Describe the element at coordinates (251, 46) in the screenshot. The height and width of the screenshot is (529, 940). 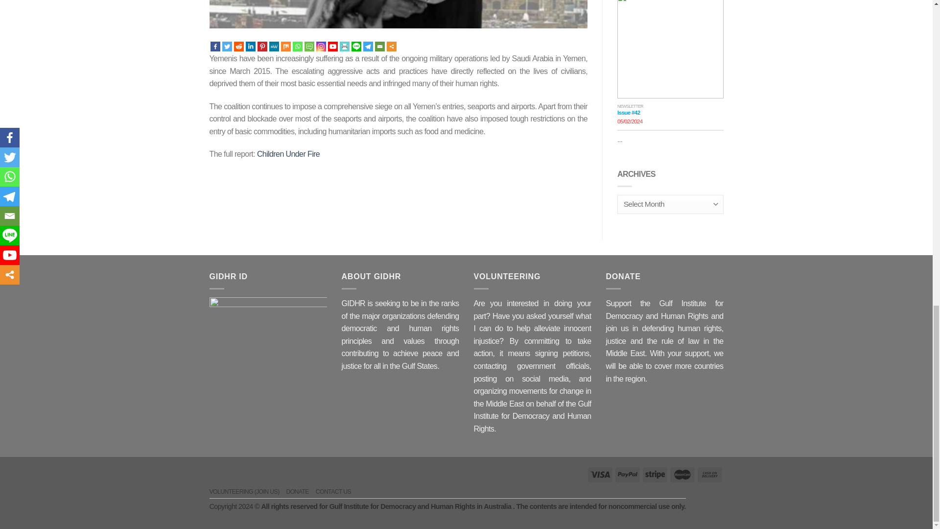
I see `Linkedin` at that location.